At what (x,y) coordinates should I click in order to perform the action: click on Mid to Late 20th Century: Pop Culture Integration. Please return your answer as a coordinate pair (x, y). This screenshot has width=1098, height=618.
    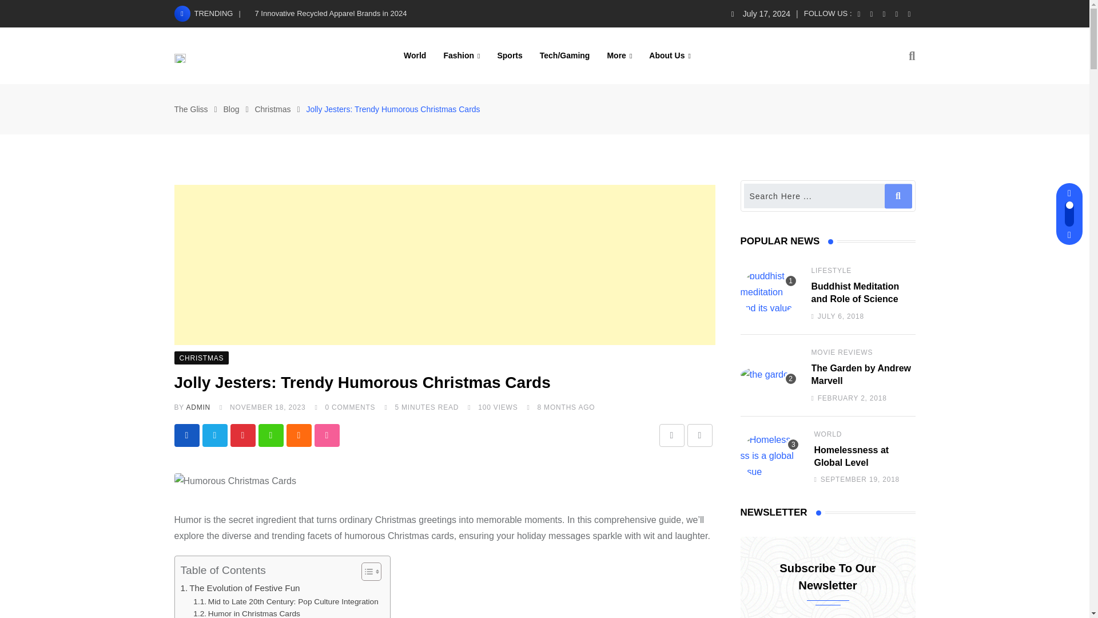
    Looking at the image, I should click on (285, 602).